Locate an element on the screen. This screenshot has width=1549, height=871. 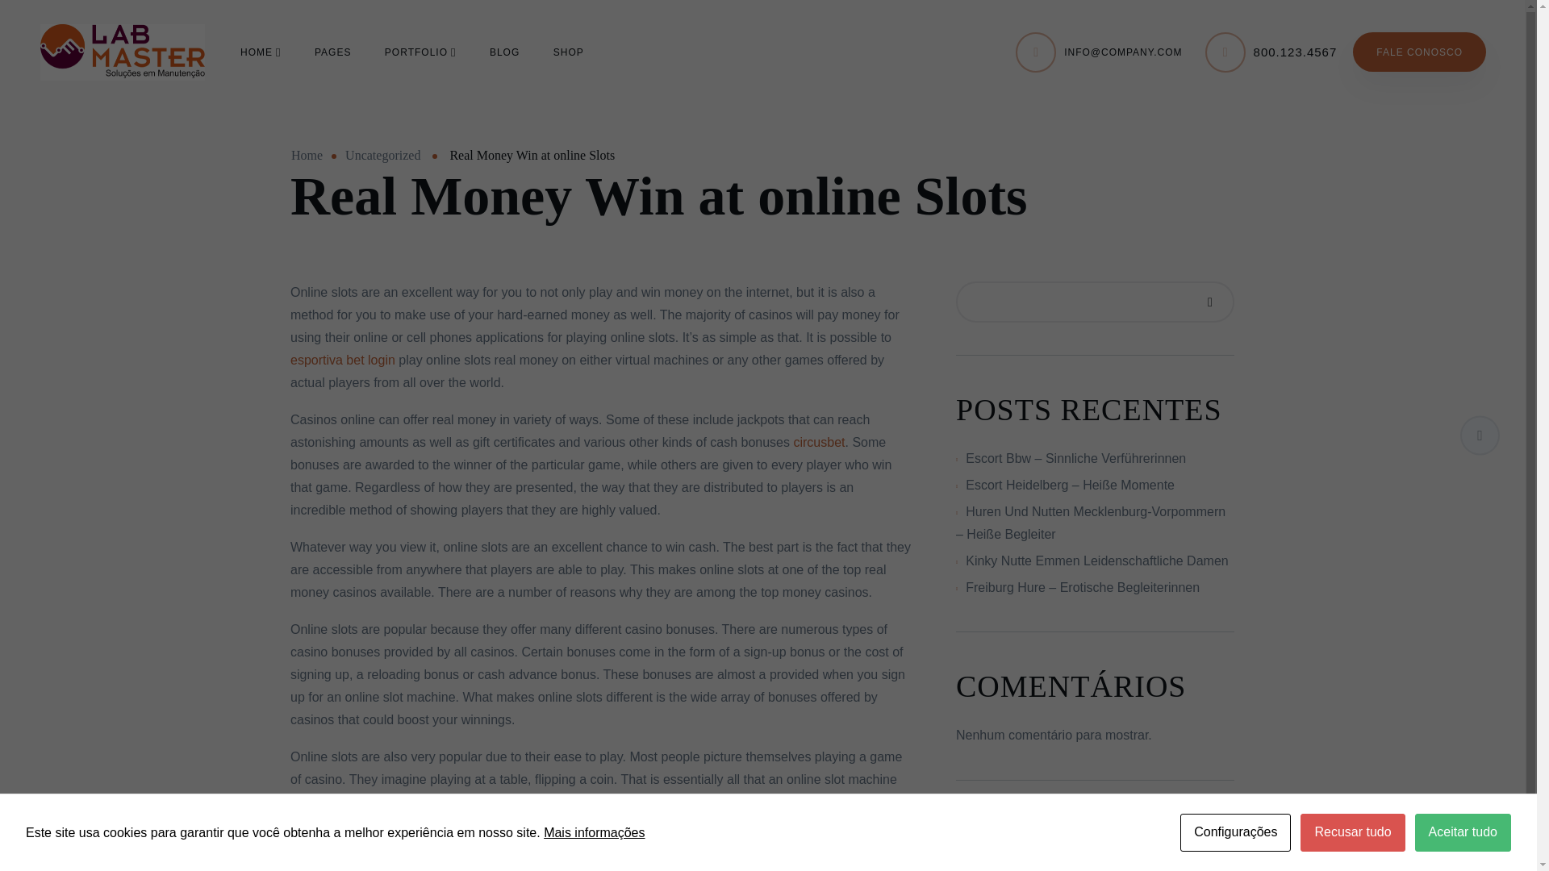
SHOP is located at coordinates (568, 51).